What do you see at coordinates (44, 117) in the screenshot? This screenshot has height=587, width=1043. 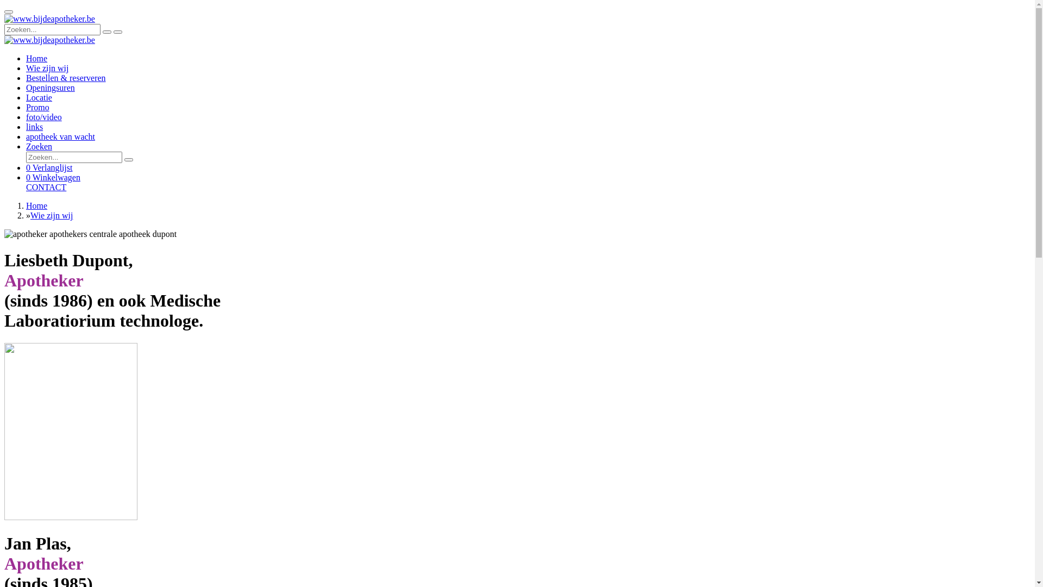 I see `foto/video` at bounding box center [44, 117].